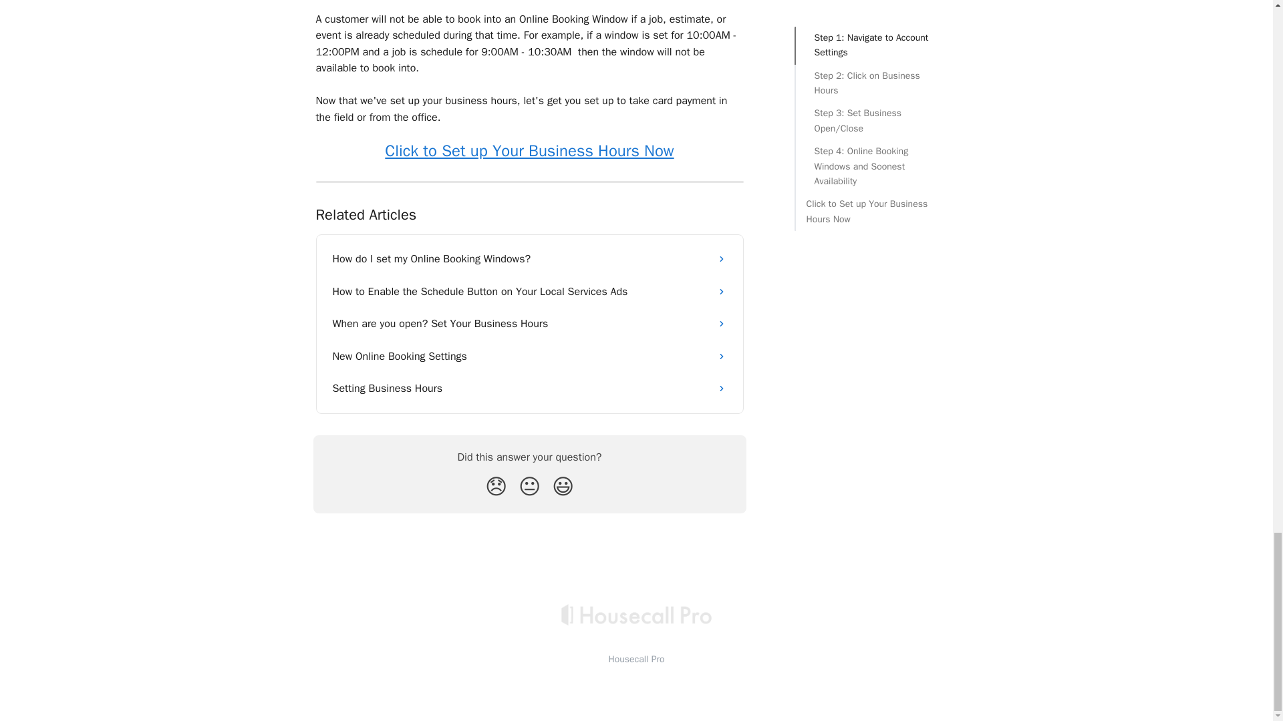  I want to click on Click to Set up Your Business Hours Now, so click(529, 150).